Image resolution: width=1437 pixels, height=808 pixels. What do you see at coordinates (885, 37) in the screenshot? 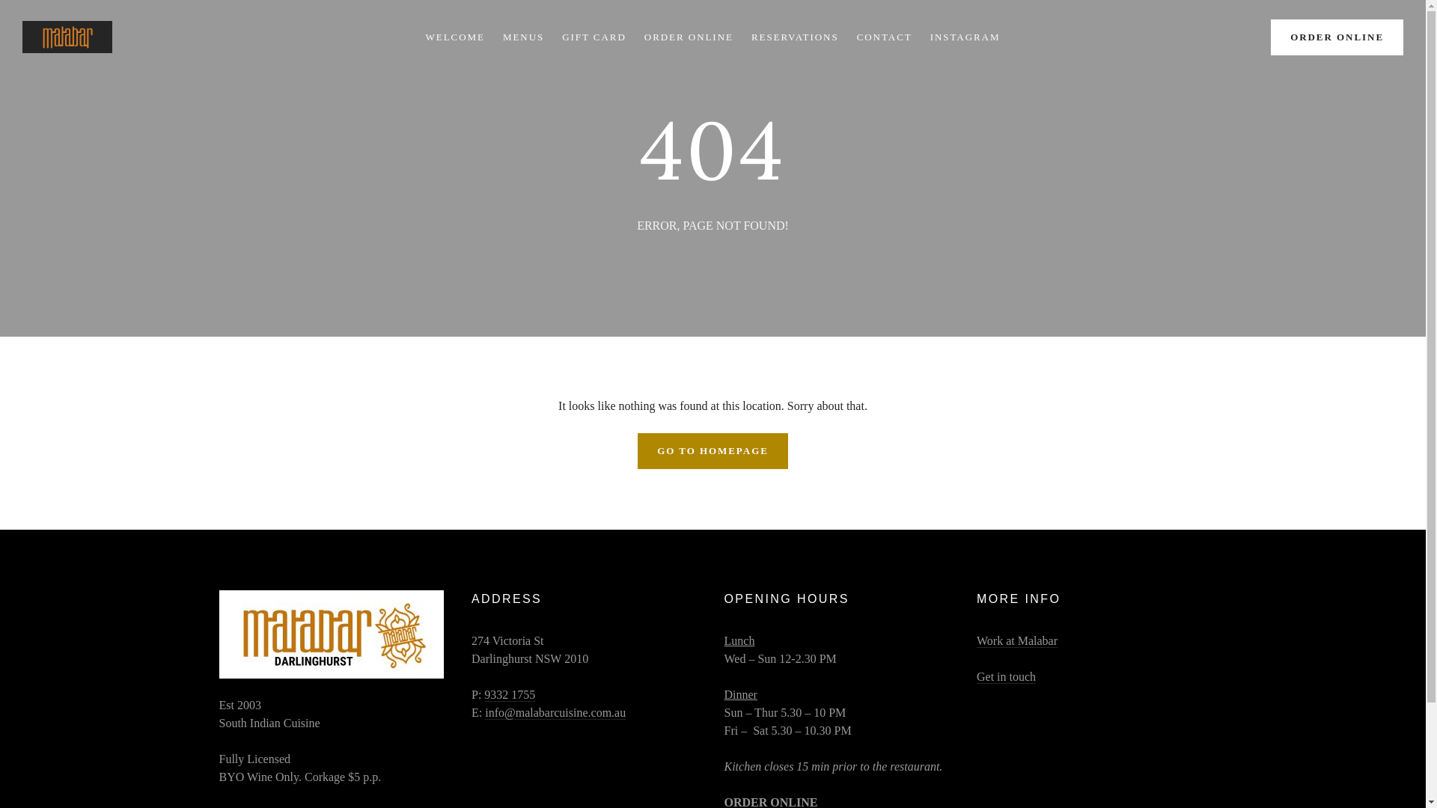
I see `CONTACT` at bounding box center [885, 37].